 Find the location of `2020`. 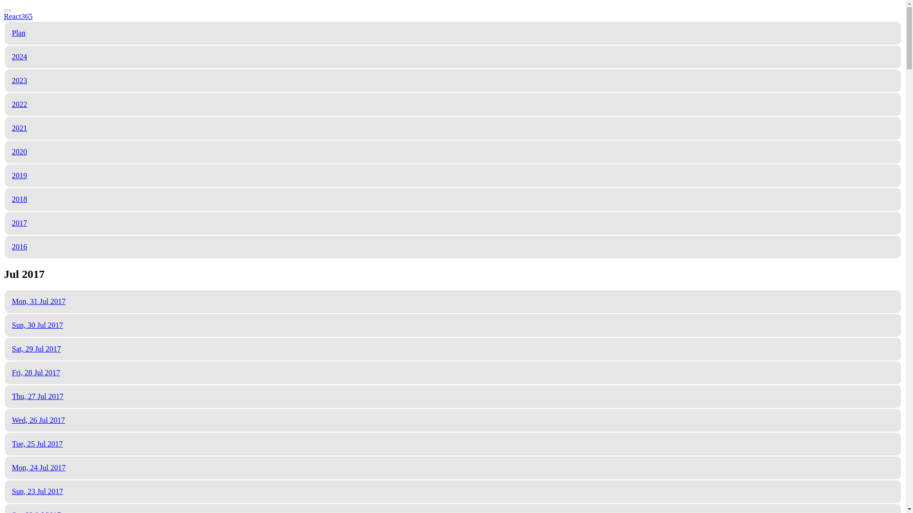

2020 is located at coordinates (19, 152).